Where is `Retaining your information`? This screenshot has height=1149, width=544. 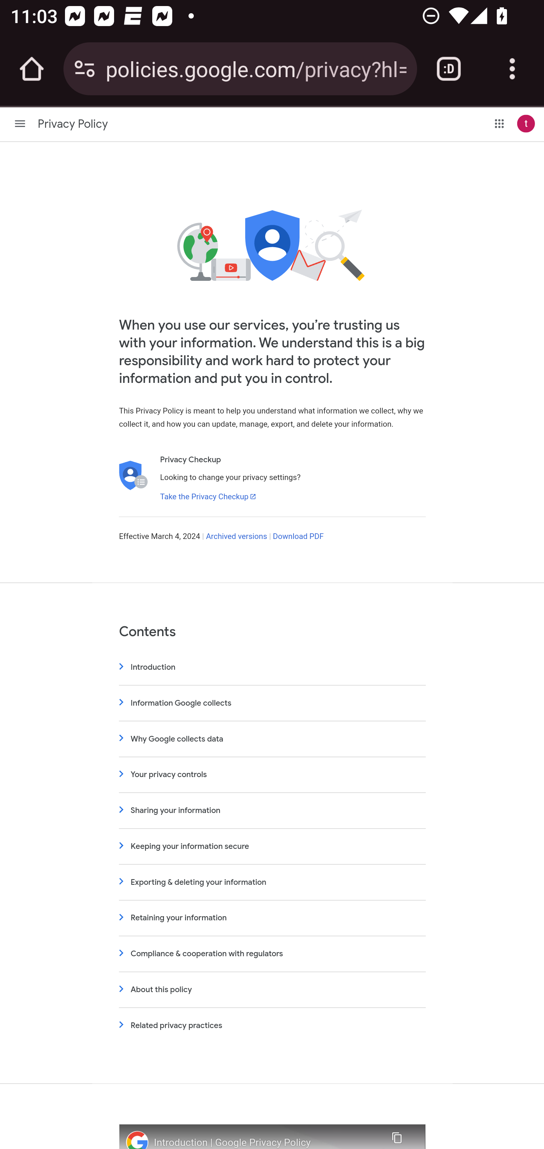
Retaining your information is located at coordinates (272, 917).